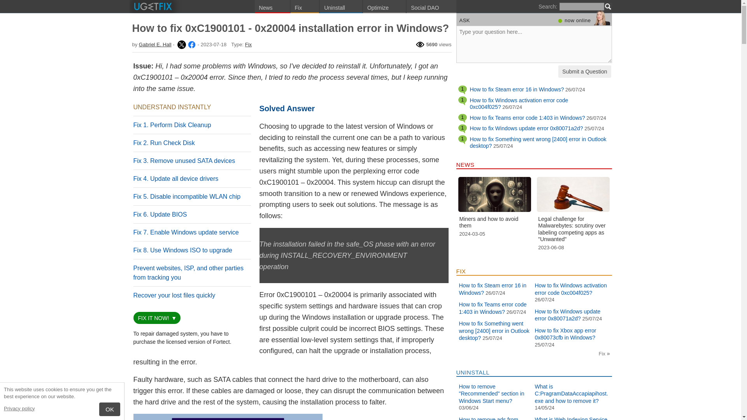 The height and width of the screenshot is (420, 747). What do you see at coordinates (431, 6) in the screenshot?
I see `Social DAO` at bounding box center [431, 6].